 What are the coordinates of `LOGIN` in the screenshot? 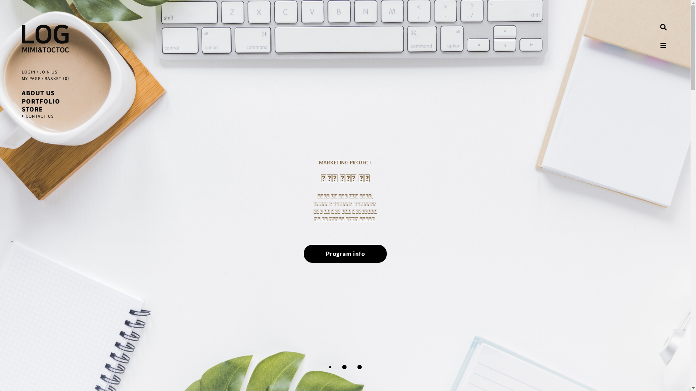 It's located at (29, 72).